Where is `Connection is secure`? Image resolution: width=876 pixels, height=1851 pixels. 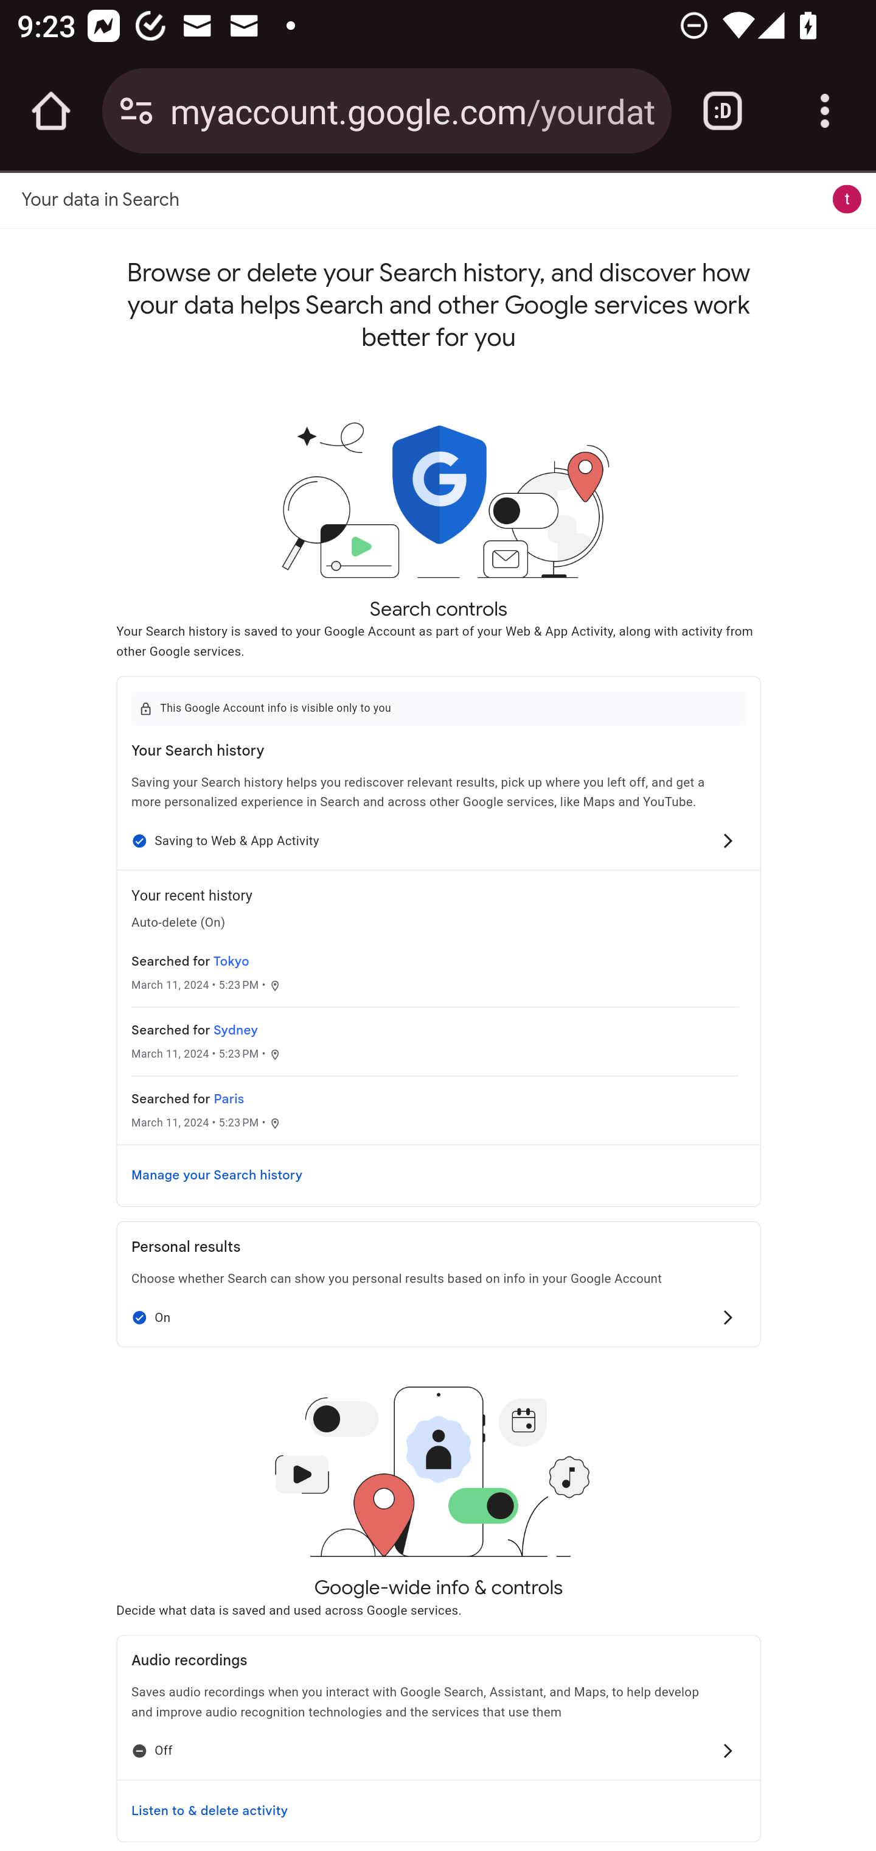
Connection is secure is located at coordinates (136, 111).